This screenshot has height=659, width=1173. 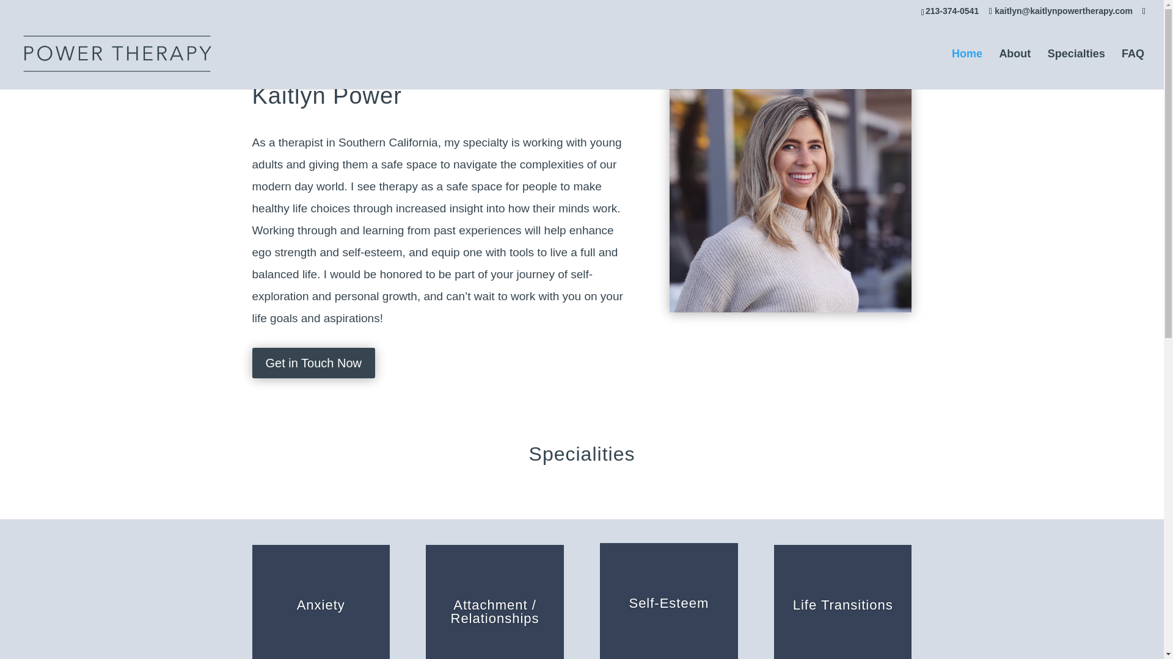 I want to click on Home, so click(x=967, y=69).